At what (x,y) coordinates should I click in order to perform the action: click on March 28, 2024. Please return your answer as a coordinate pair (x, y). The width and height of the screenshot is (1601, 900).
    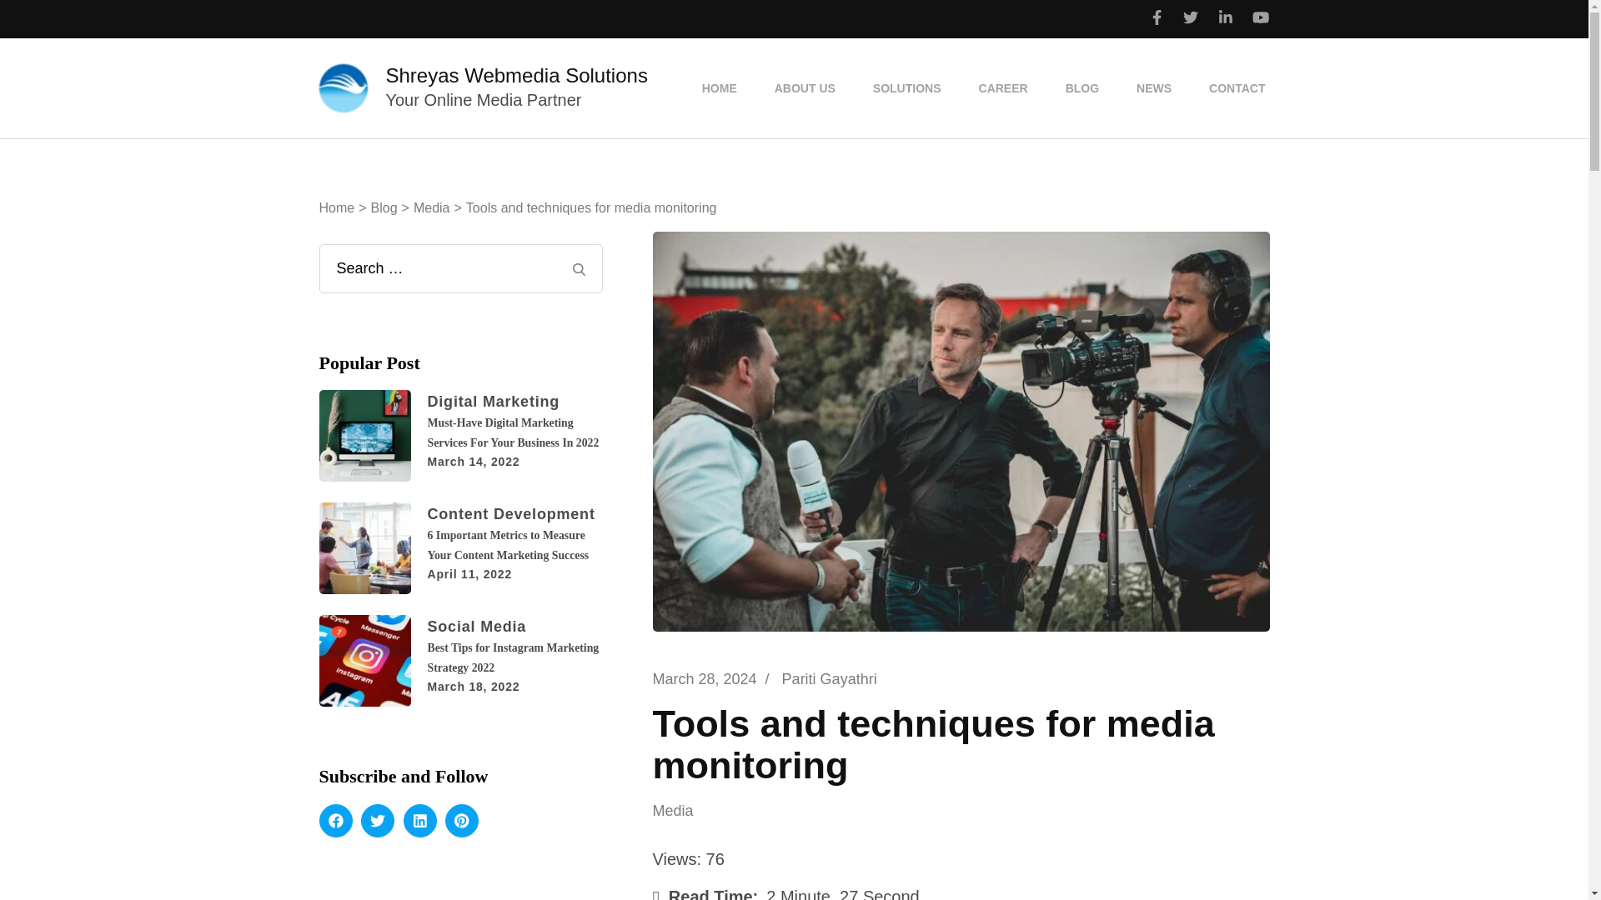
    Looking at the image, I should click on (704, 678).